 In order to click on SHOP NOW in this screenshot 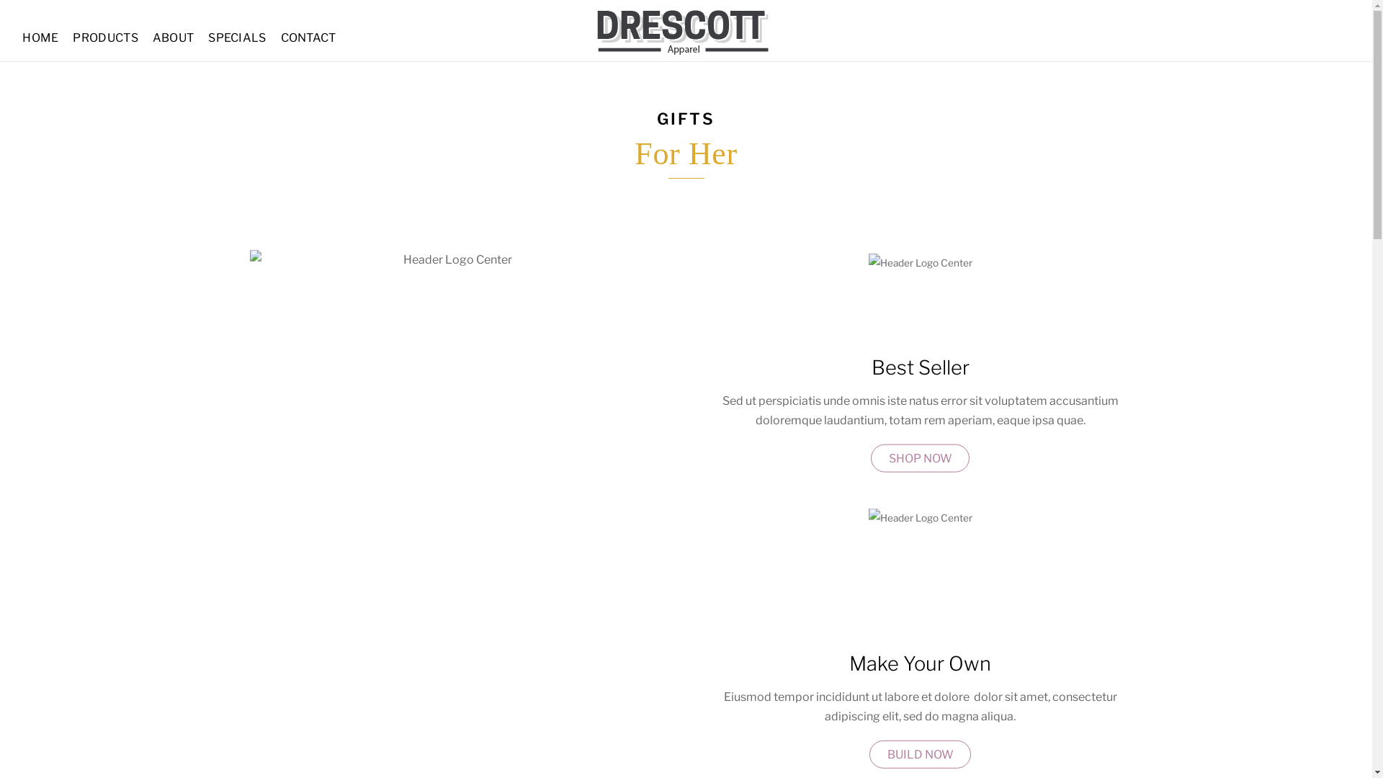, I will do `click(920, 458)`.